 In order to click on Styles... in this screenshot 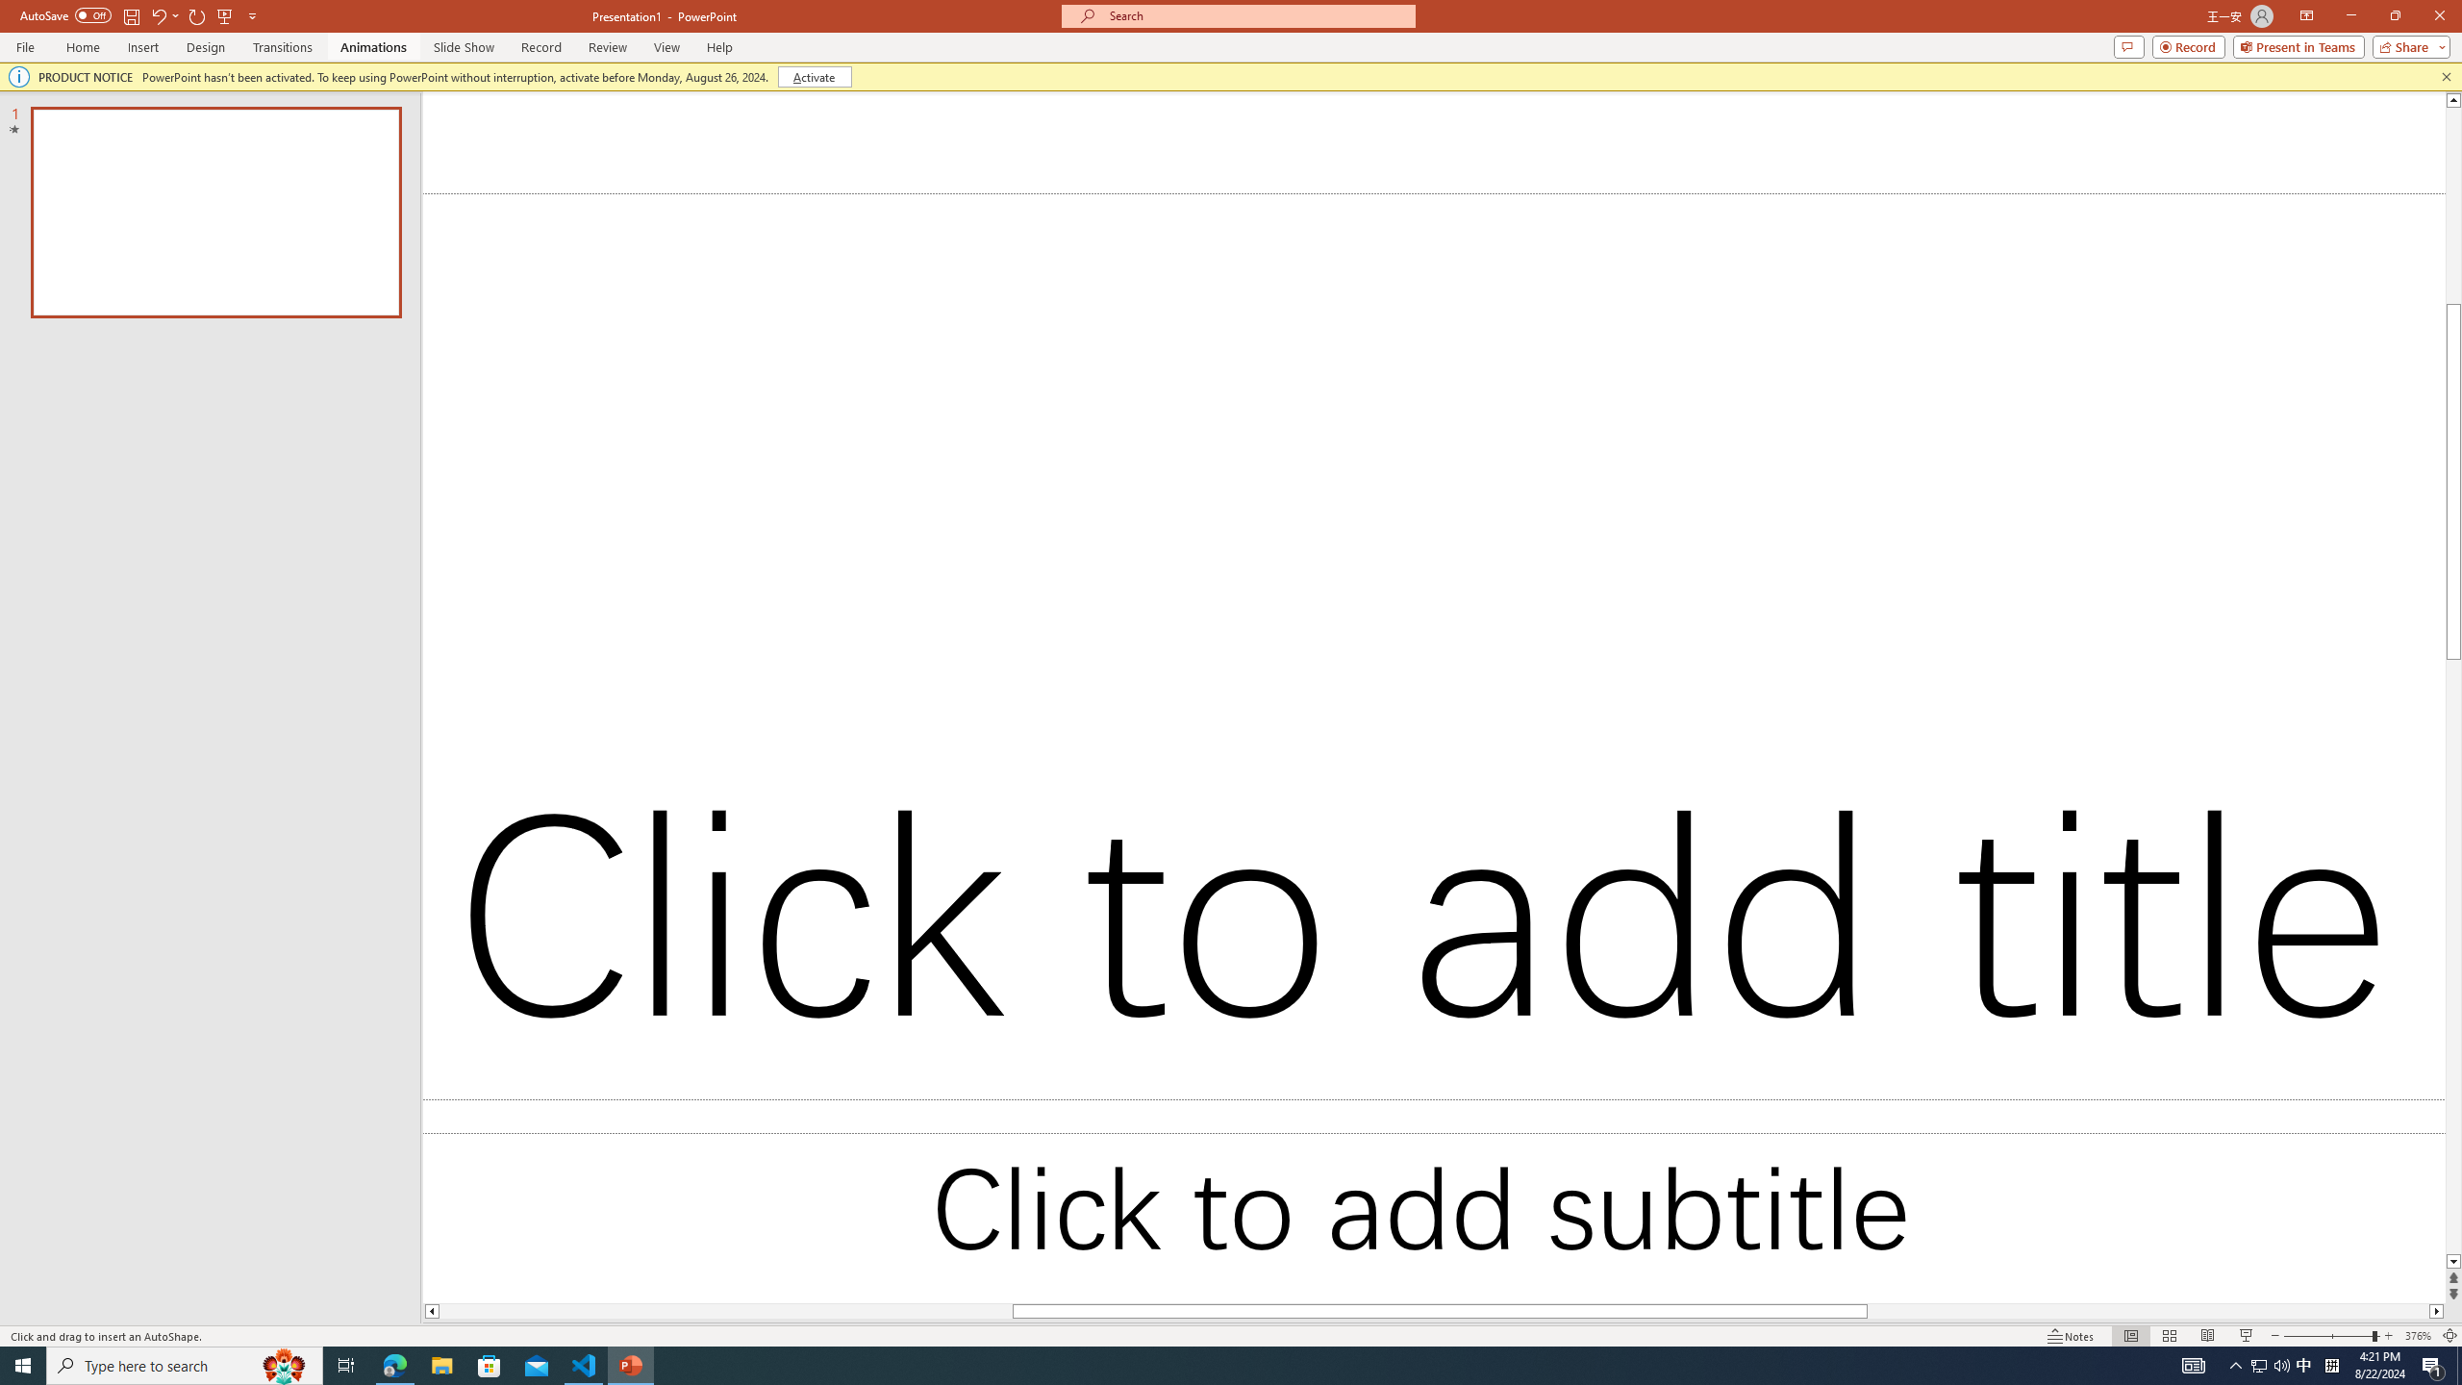, I will do `click(1748, 217)`.